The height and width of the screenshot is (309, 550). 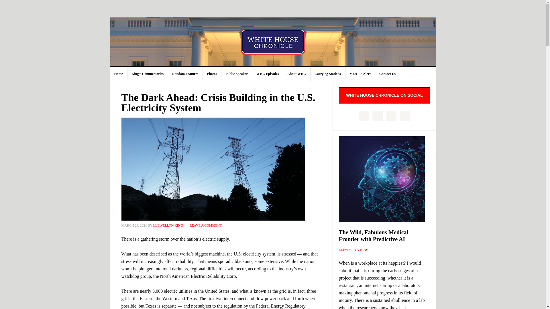 What do you see at coordinates (268, 74) in the screenshot?
I see `WHC Episodes` at bounding box center [268, 74].